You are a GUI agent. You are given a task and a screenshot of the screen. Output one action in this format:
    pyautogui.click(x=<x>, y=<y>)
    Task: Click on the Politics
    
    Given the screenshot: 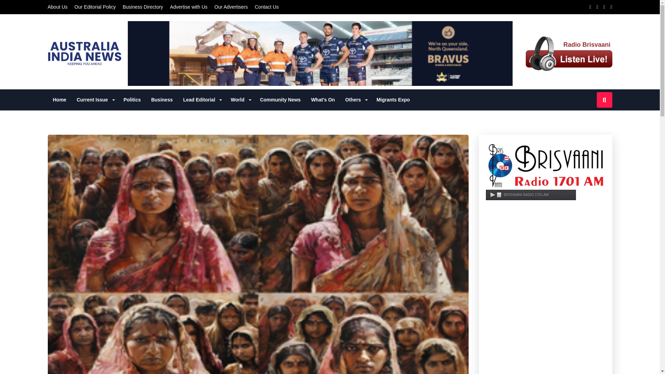 What is the action you would take?
    pyautogui.click(x=132, y=100)
    